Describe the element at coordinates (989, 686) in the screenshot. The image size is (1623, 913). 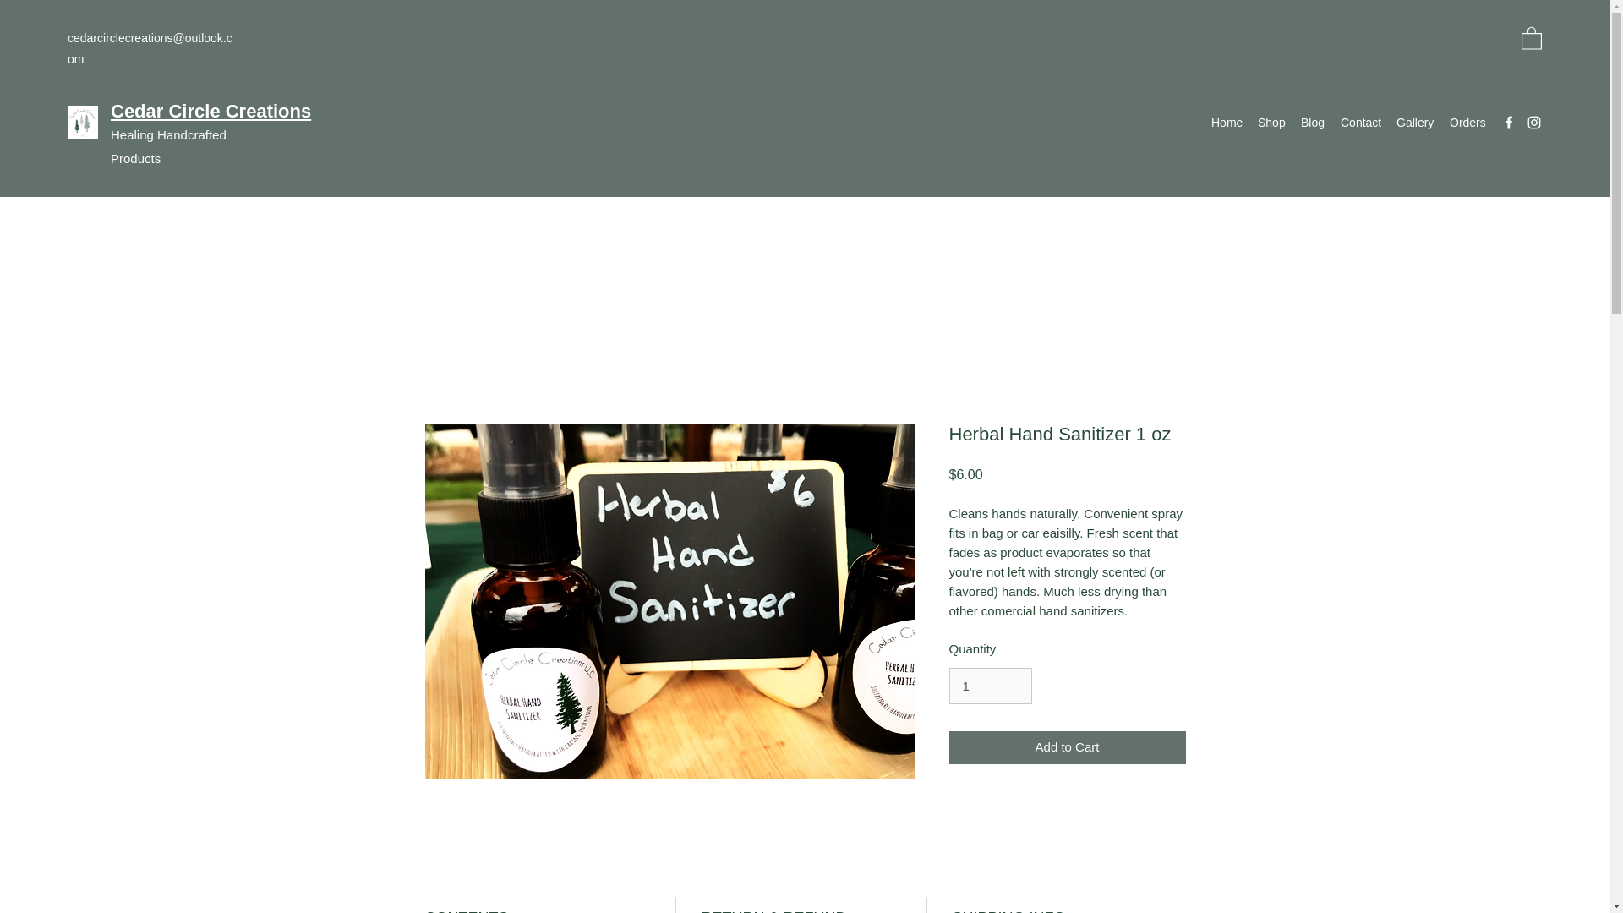
I see `1` at that location.